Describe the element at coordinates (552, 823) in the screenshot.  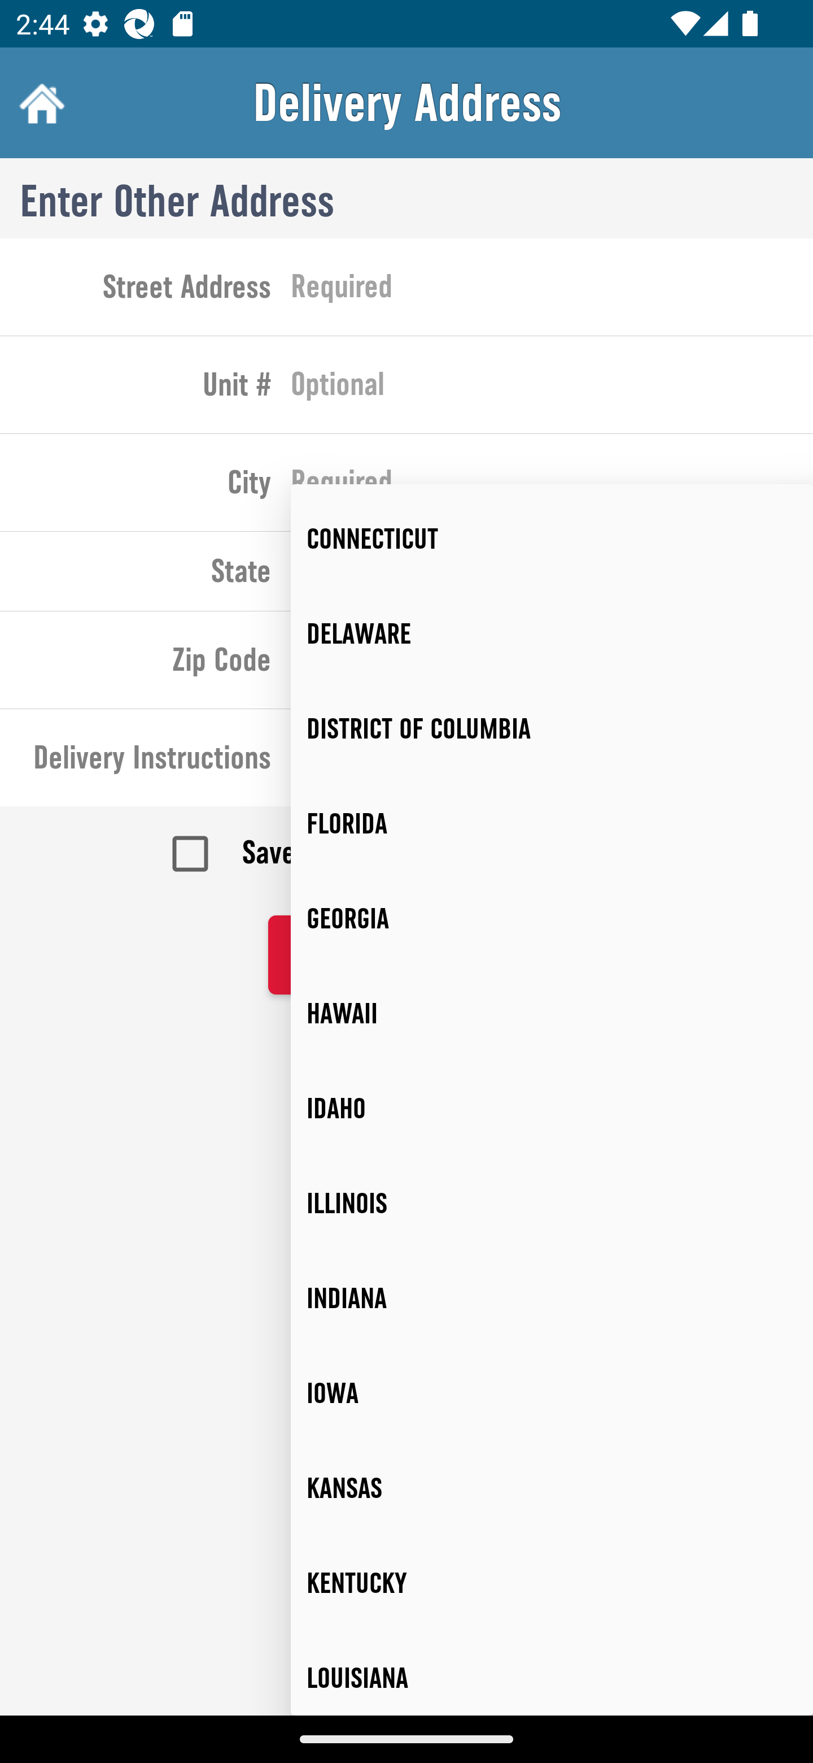
I see `FLORIDA` at that location.